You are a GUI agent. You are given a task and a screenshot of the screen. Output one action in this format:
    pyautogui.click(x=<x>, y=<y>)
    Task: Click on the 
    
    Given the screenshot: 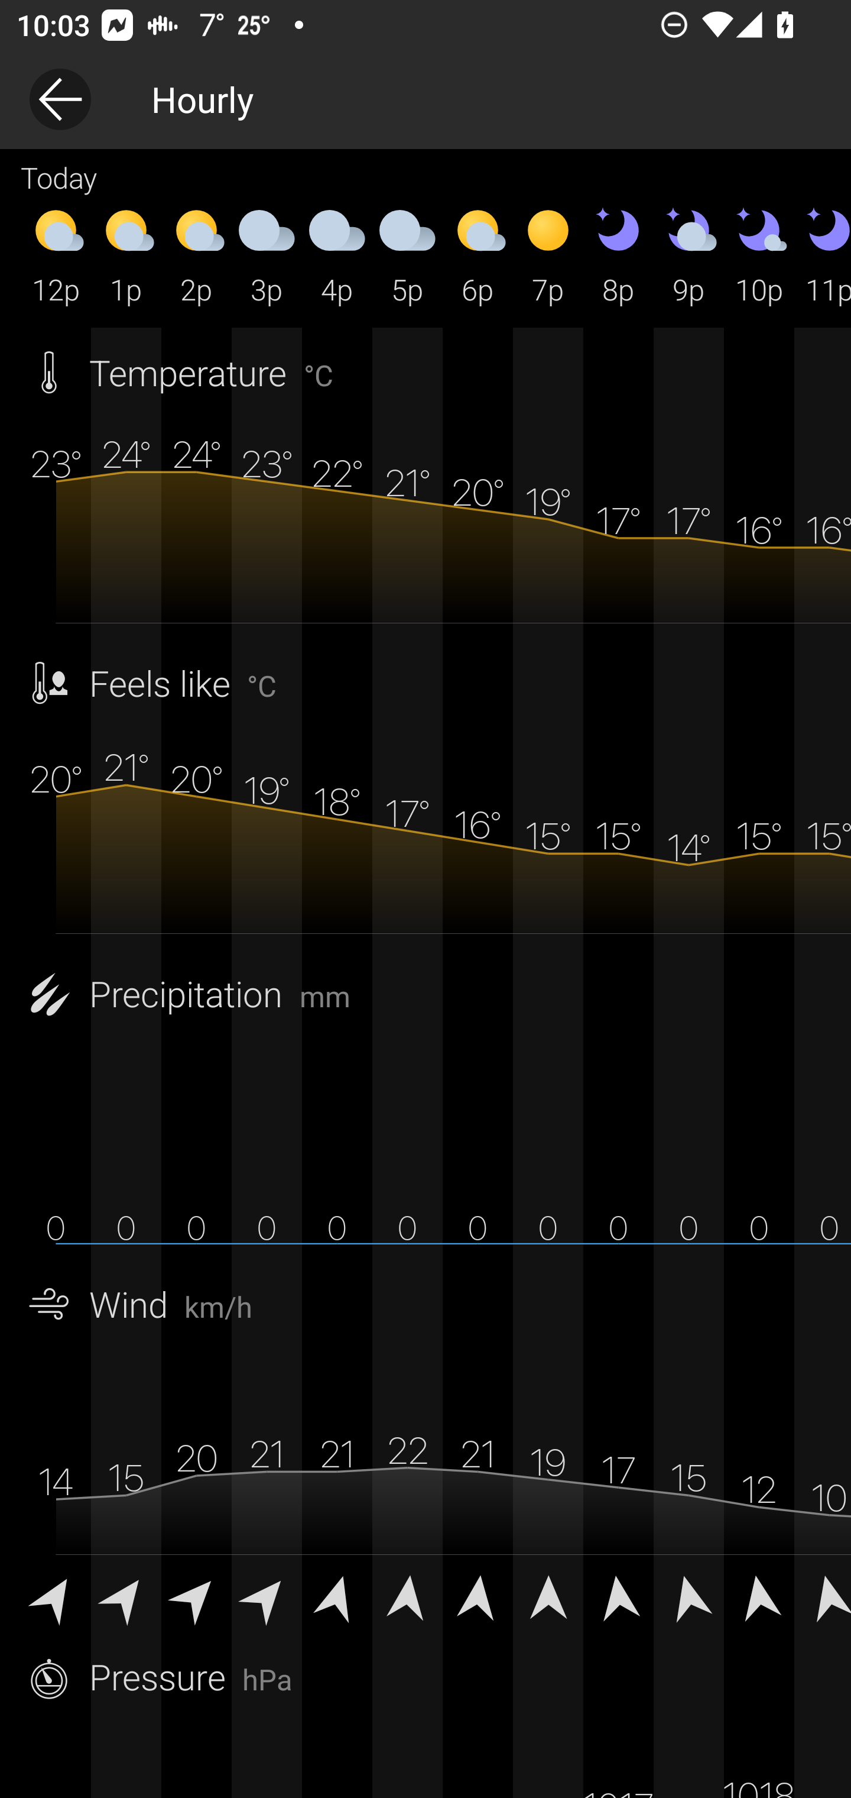 What is the action you would take?
    pyautogui.click(x=618, y=1596)
    